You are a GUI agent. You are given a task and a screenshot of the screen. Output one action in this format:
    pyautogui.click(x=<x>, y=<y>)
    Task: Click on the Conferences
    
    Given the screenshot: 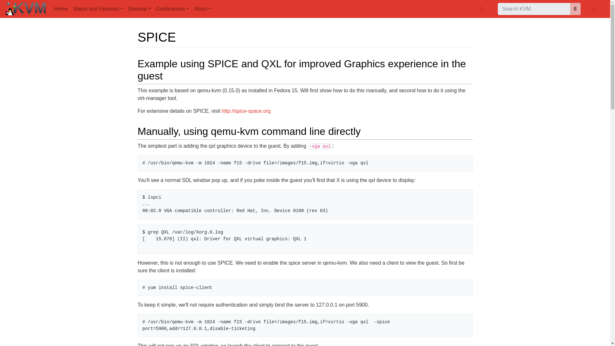 What is the action you would take?
    pyautogui.click(x=172, y=9)
    